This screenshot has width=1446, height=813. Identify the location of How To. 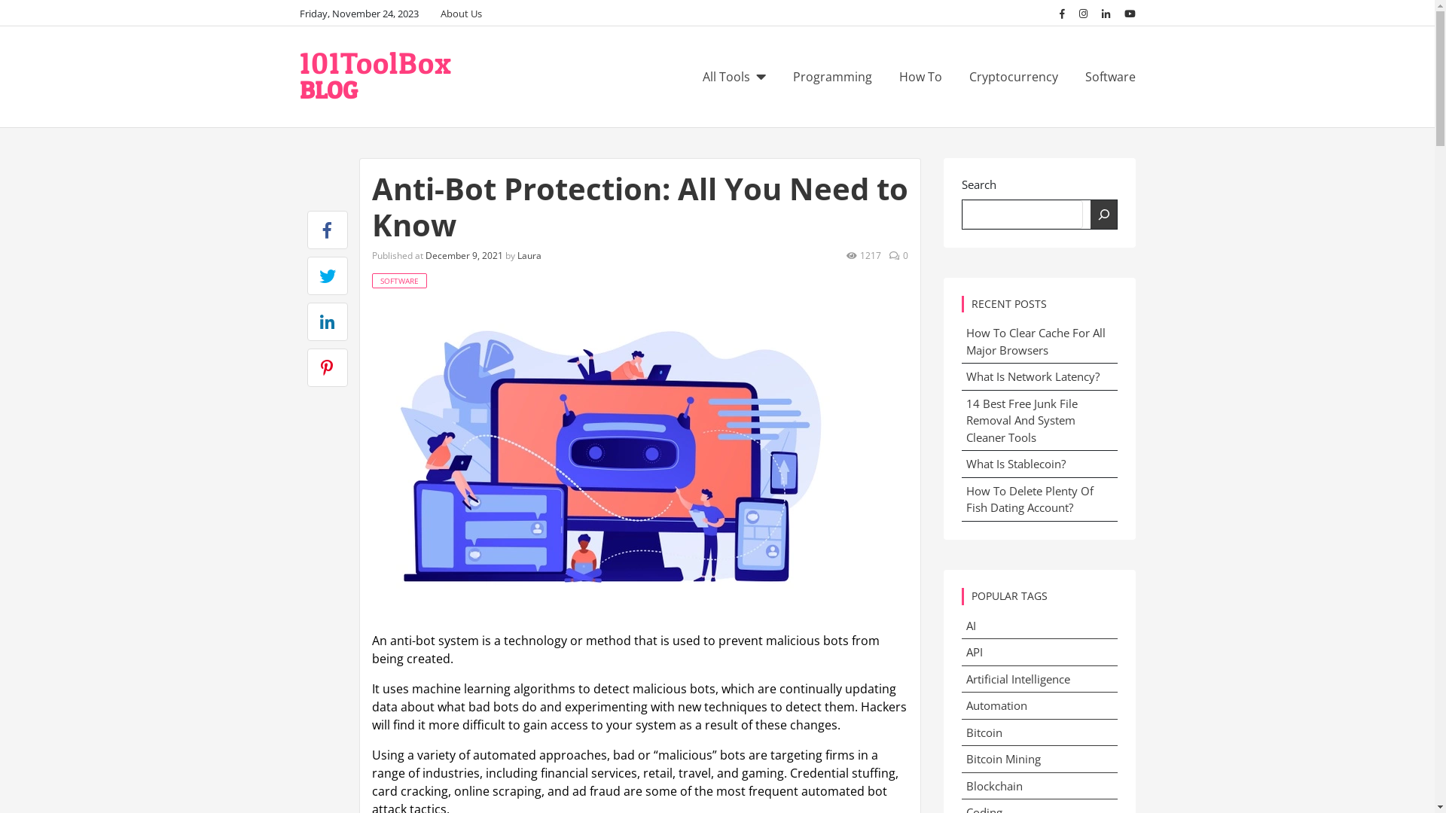
(920, 77).